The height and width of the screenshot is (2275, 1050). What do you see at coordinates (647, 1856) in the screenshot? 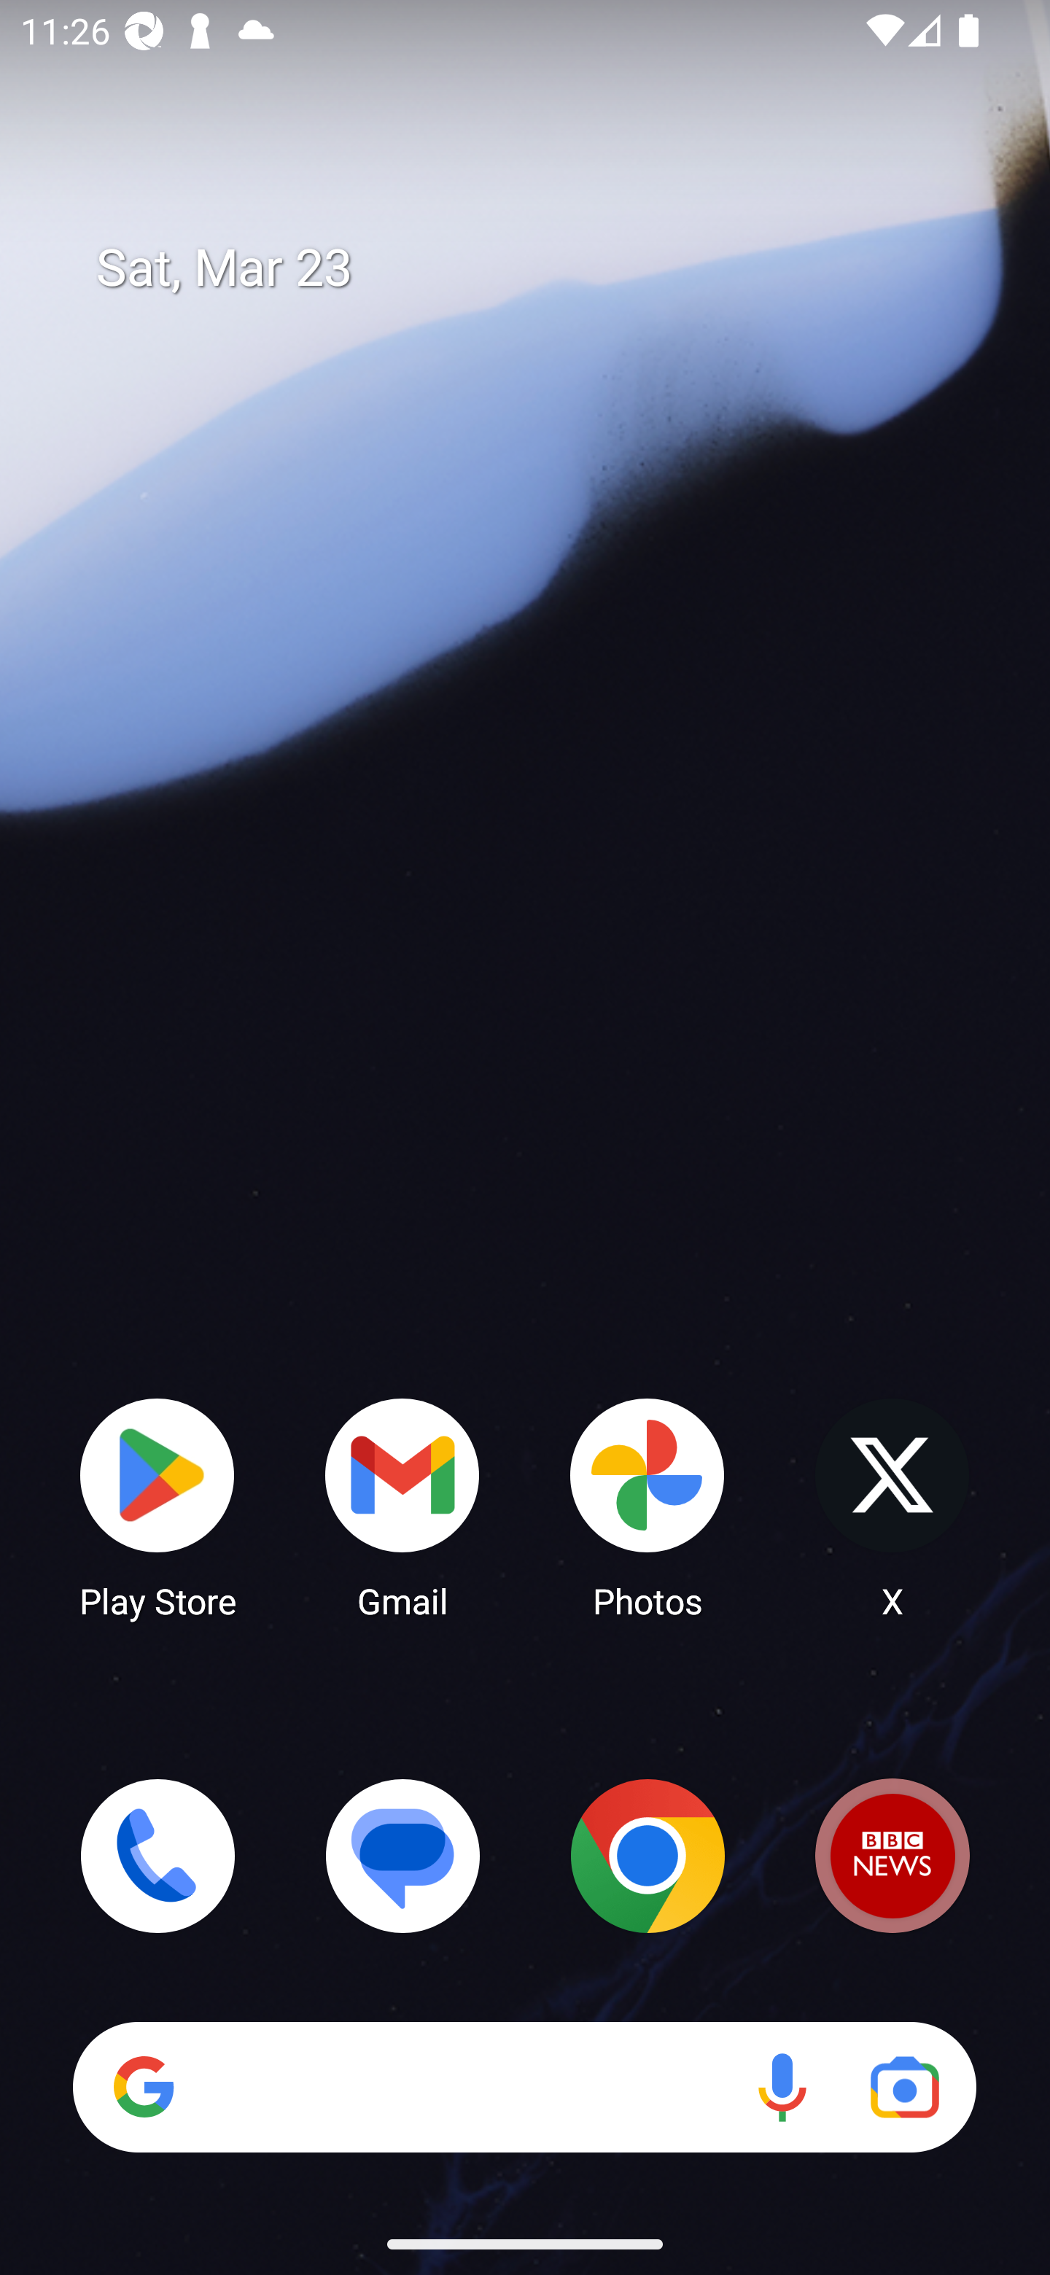
I see `Chrome` at bounding box center [647, 1856].